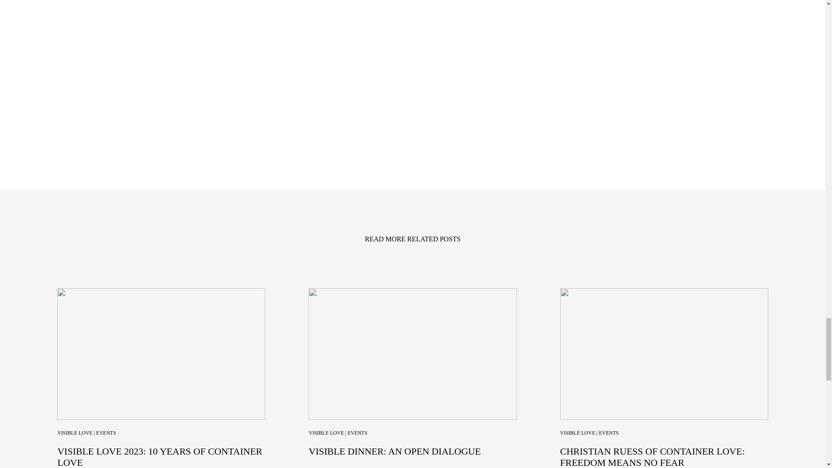 The width and height of the screenshot is (832, 468). What do you see at coordinates (357, 432) in the screenshot?
I see `EVENTS` at bounding box center [357, 432].